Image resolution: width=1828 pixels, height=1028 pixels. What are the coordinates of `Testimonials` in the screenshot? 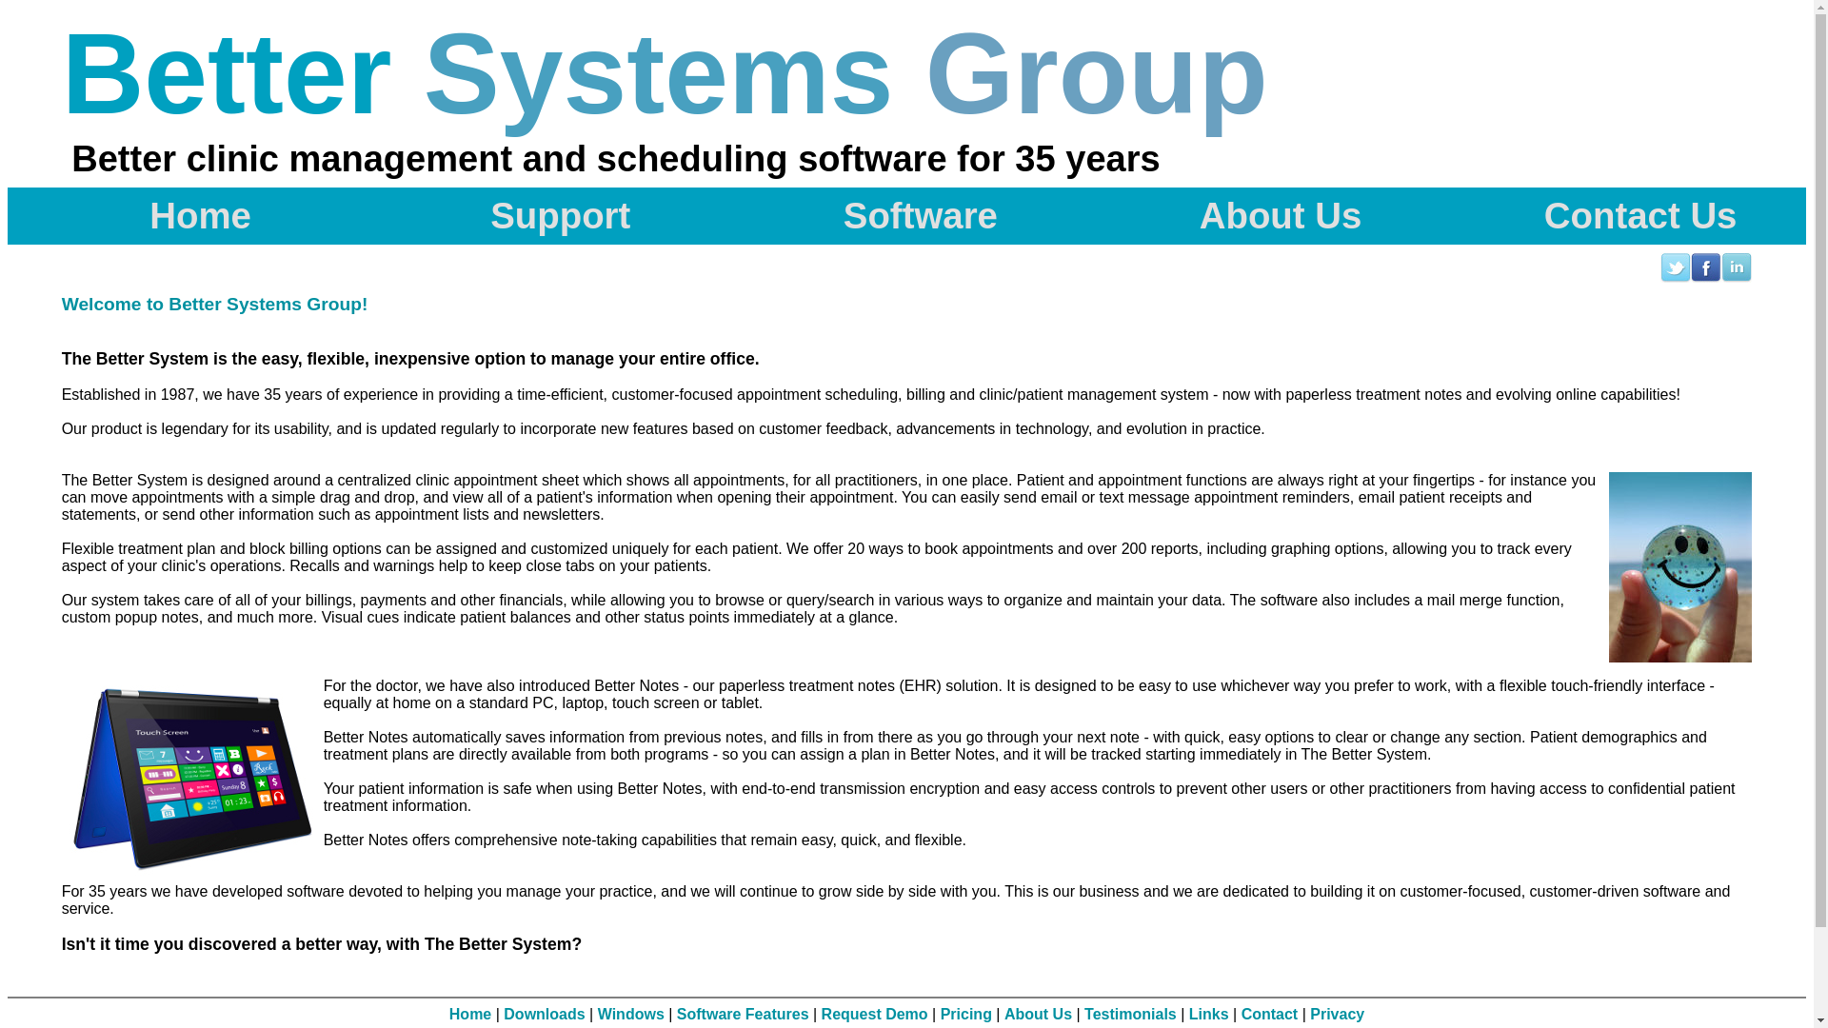 It's located at (1131, 1015).